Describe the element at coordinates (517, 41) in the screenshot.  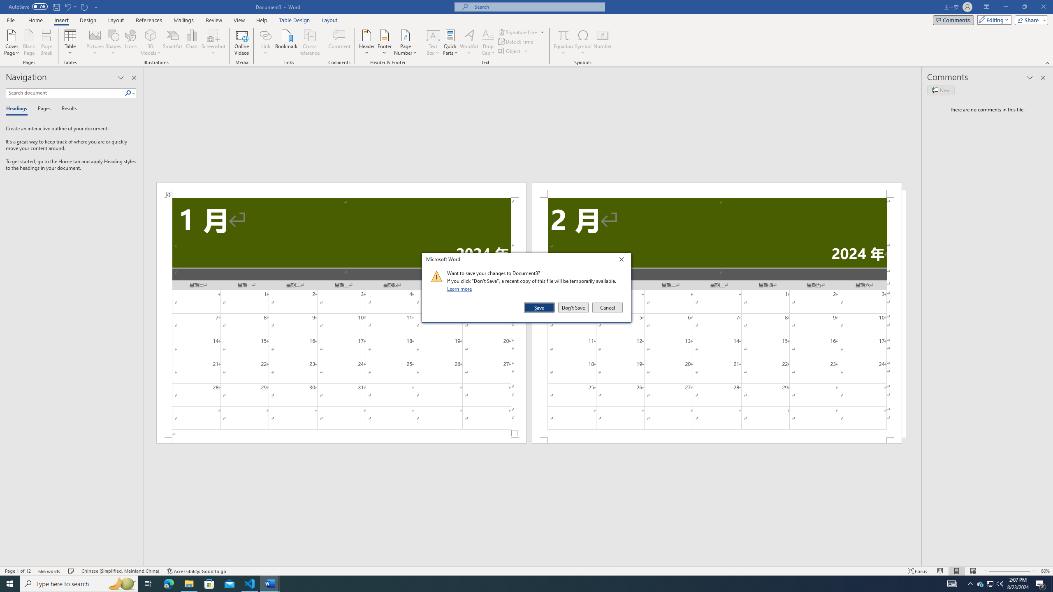
I see `Date & Time...` at that location.